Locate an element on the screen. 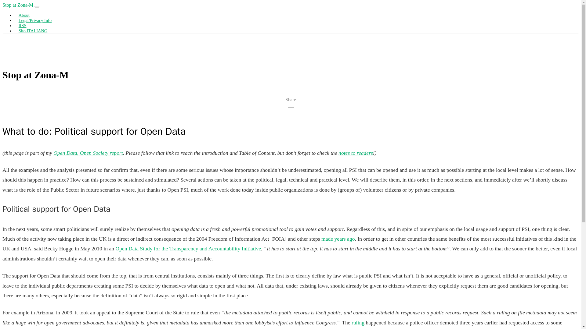  Open Data, Open Society report is located at coordinates (88, 153).